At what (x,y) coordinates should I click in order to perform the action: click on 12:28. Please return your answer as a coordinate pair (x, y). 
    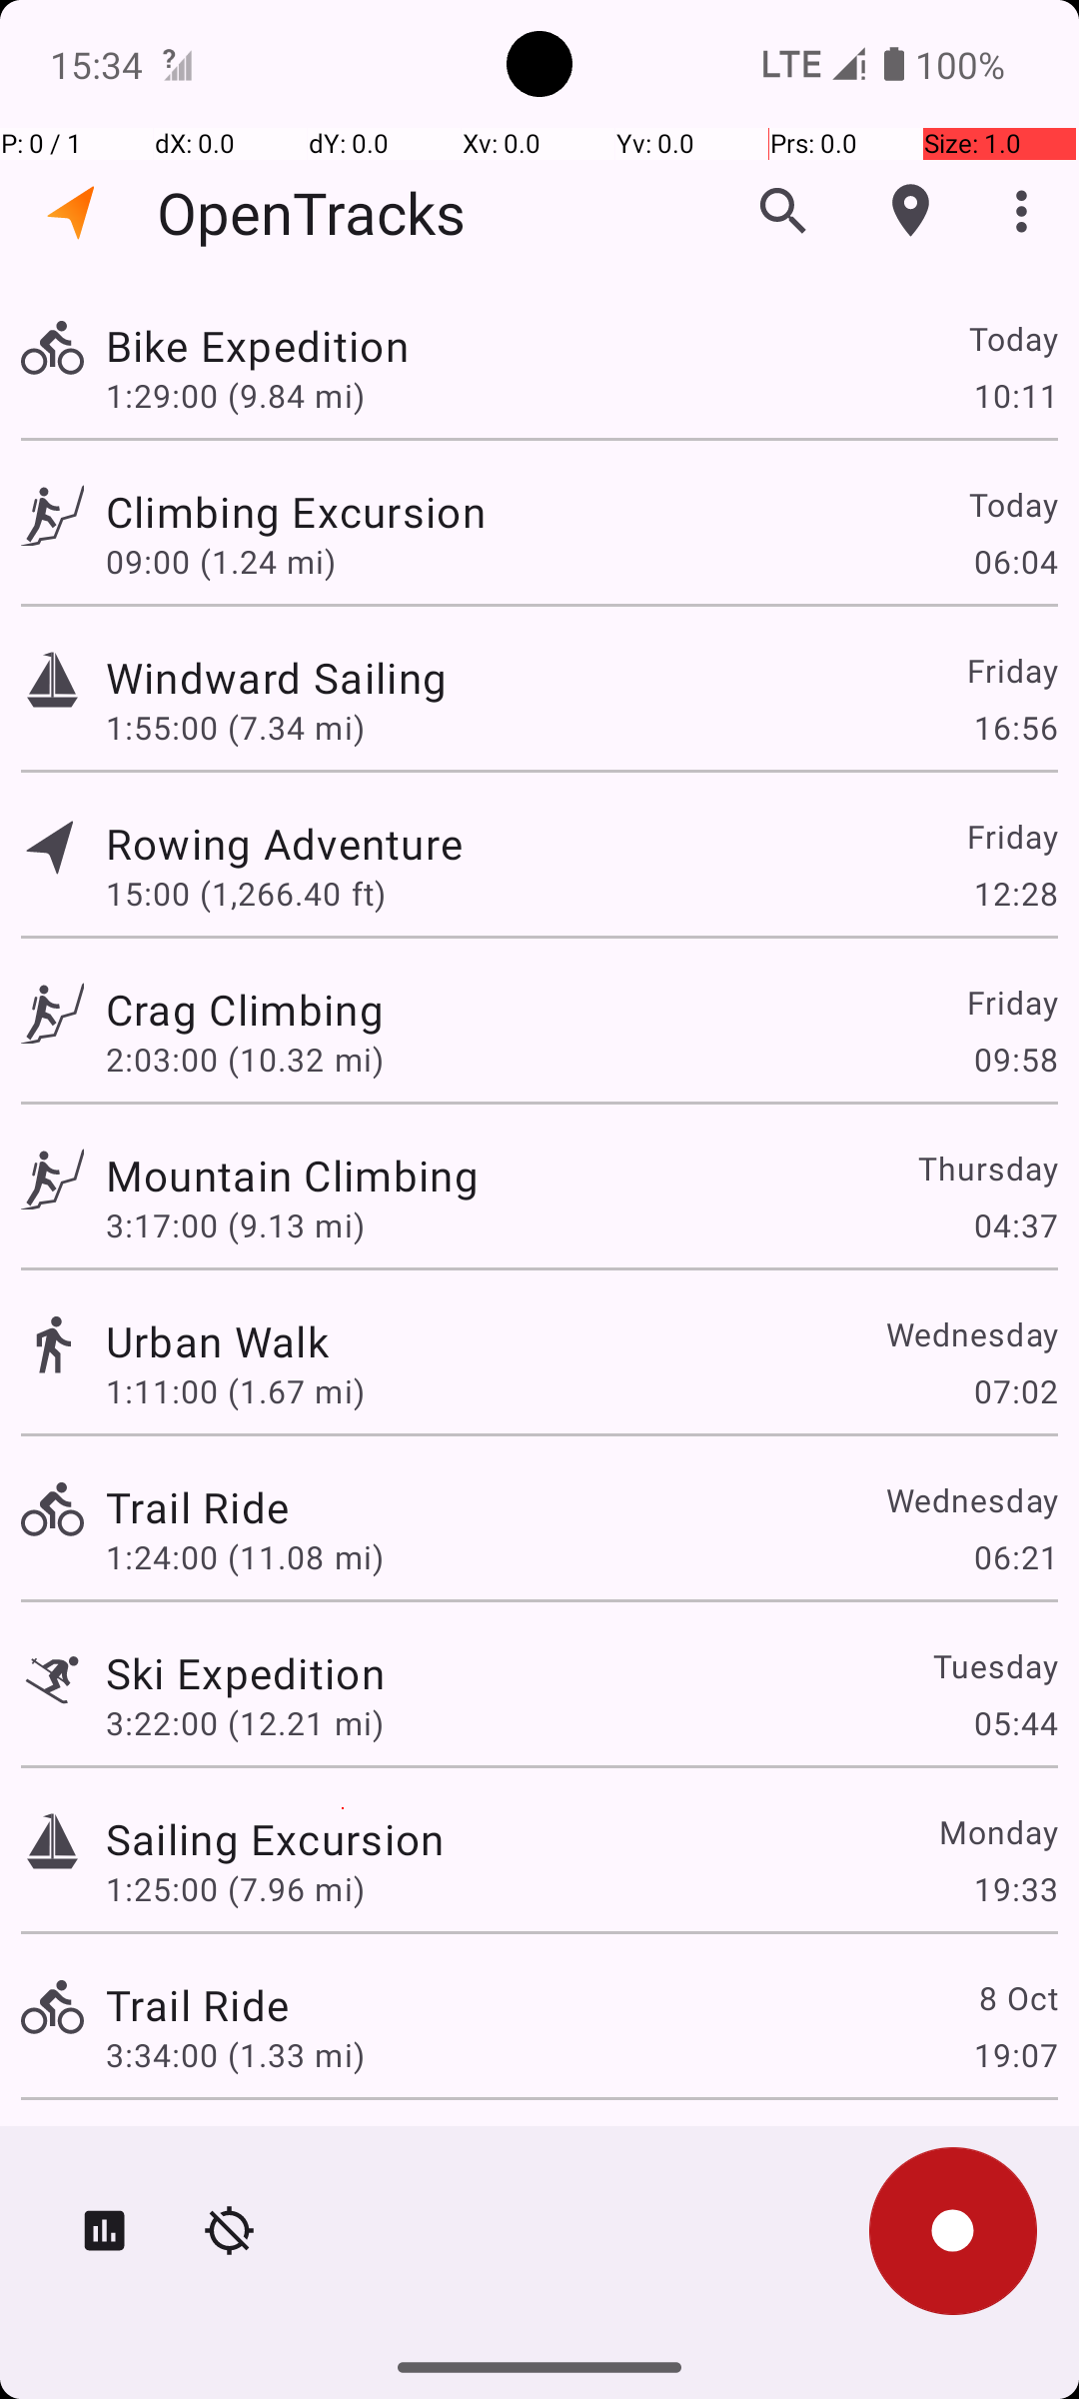
    Looking at the image, I should click on (1015, 894).